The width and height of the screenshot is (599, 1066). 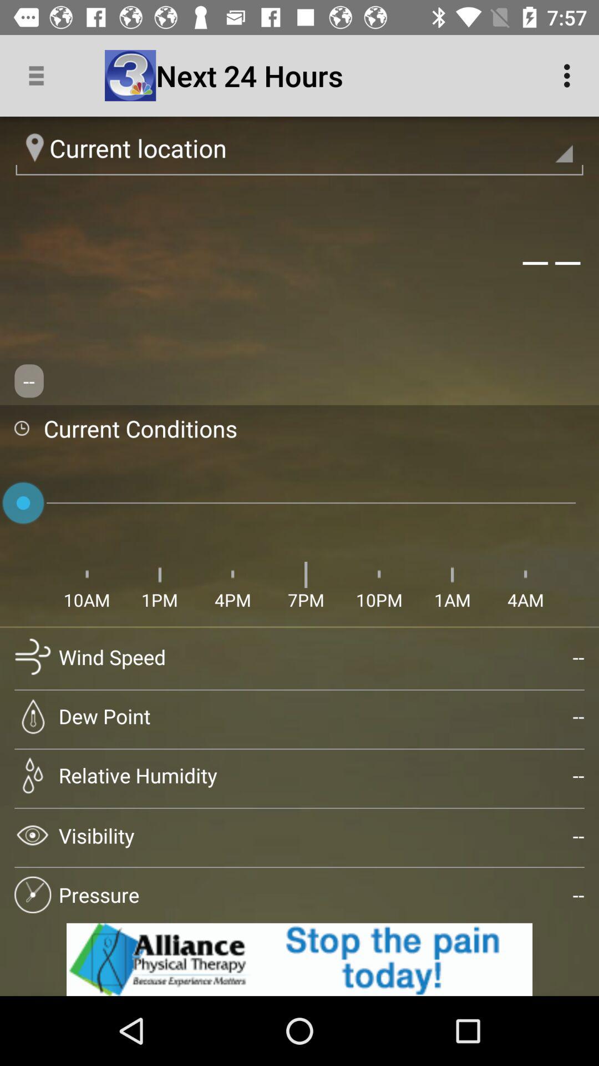 What do you see at coordinates (299, 959) in the screenshot?
I see `open advertisement` at bounding box center [299, 959].